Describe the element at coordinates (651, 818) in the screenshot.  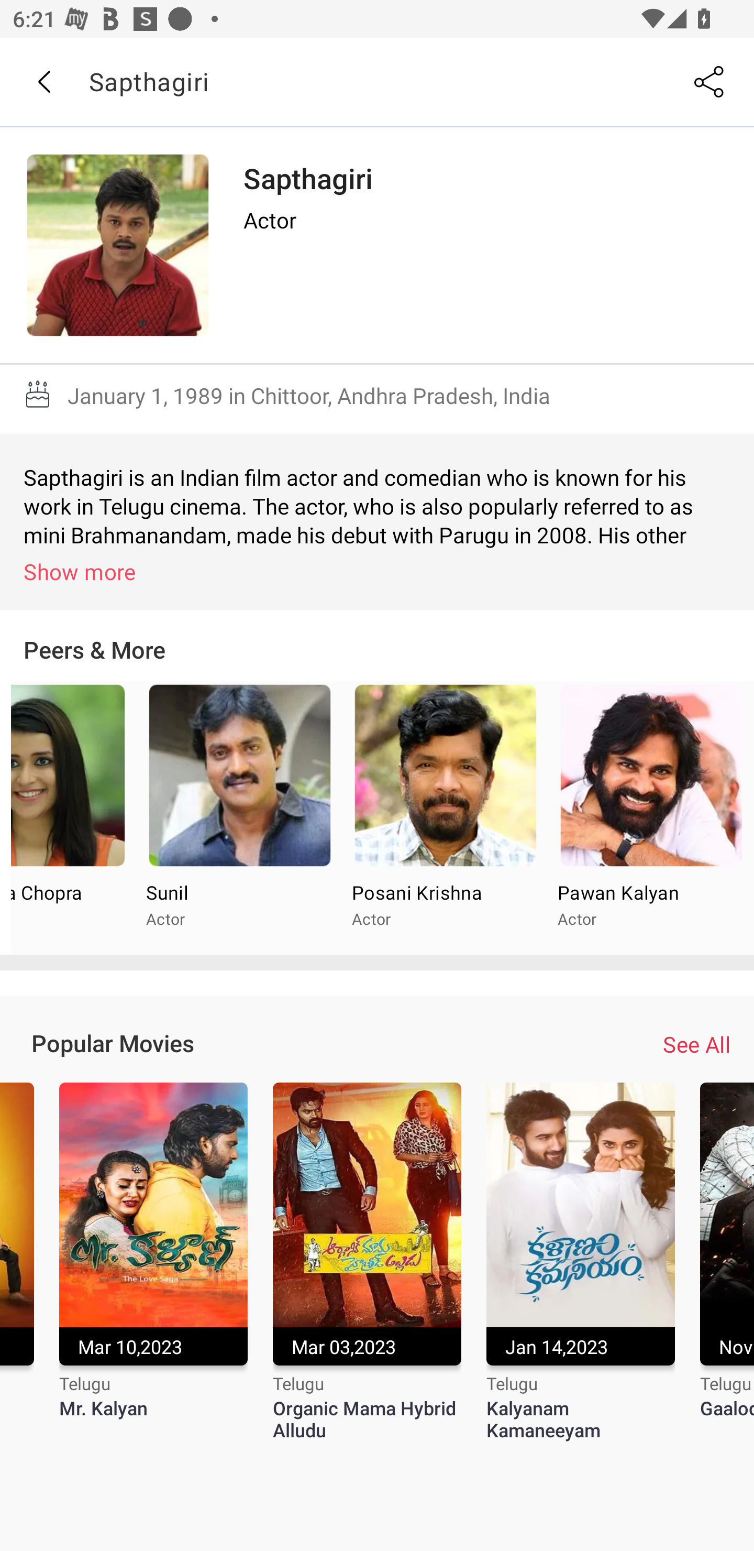
I see `Pawan Kalyan Actor` at that location.